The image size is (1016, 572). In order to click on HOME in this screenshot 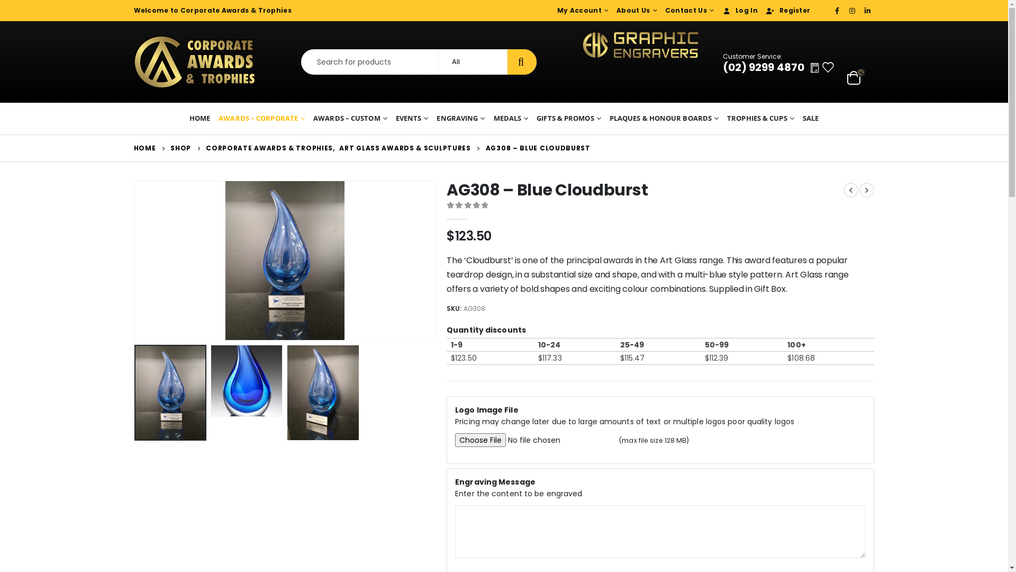, I will do `click(144, 148)`.